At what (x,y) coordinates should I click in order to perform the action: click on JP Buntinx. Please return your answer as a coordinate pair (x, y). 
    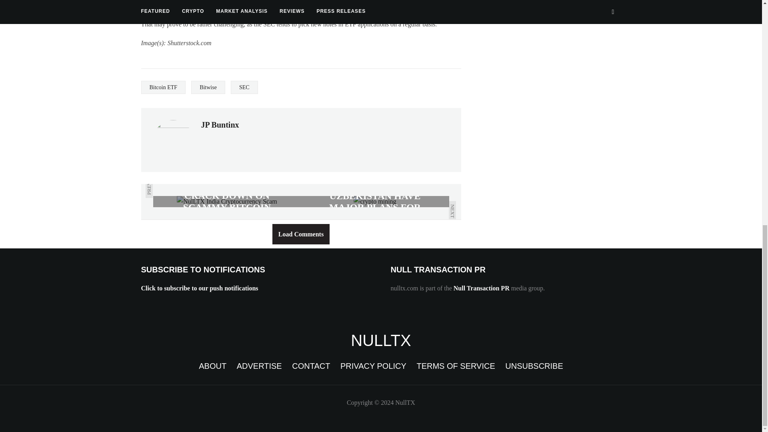
    Looking at the image, I should click on (220, 125).